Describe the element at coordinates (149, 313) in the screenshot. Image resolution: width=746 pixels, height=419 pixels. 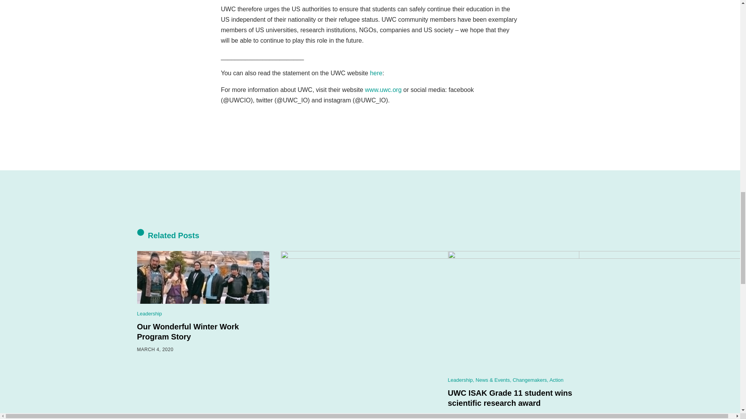
I see `Leadership` at that location.